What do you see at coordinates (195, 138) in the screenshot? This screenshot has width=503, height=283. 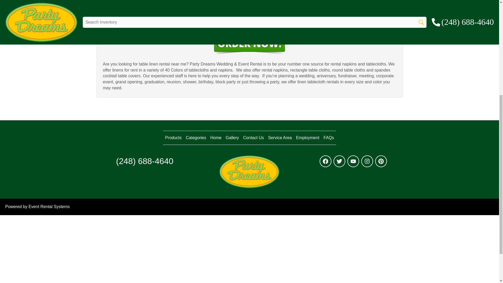 I see `Categories` at bounding box center [195, 138].